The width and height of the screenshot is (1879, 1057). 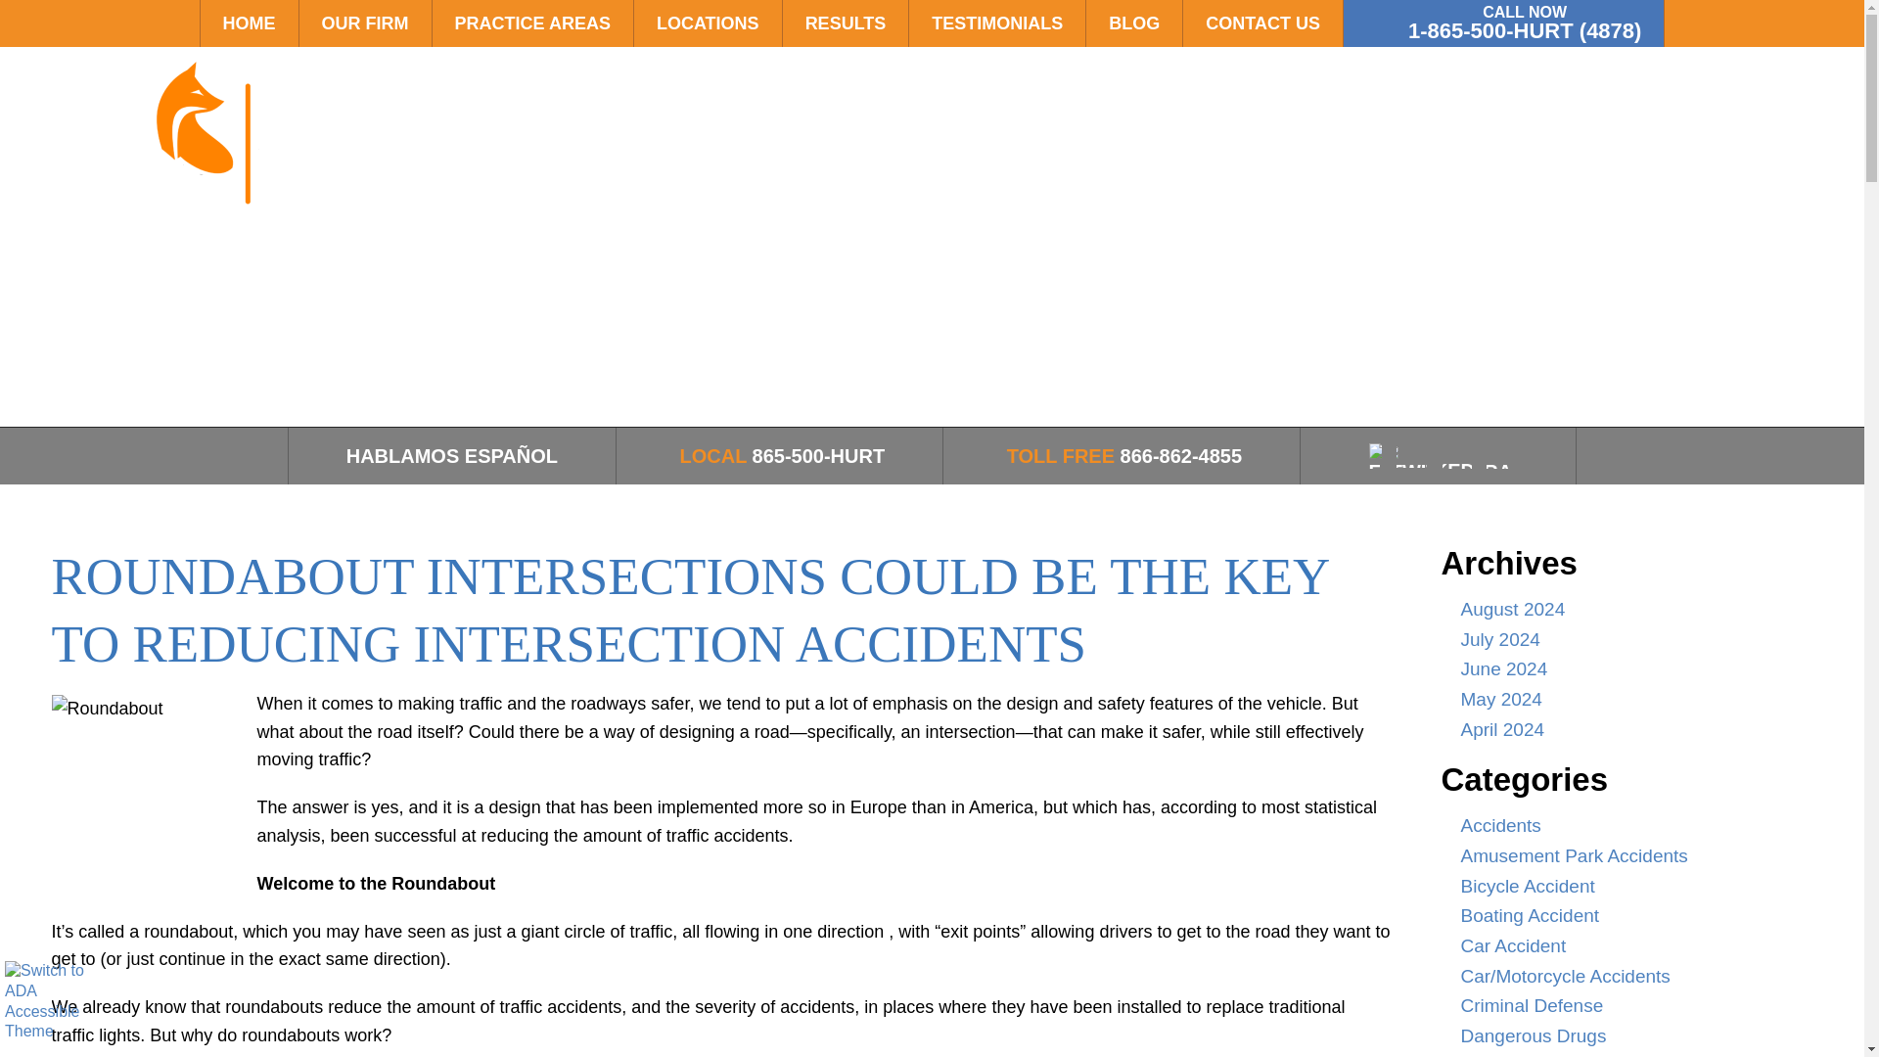 What do you see at coordinates (225, 151) in the screenshot?
I see `Tennessee Personal Injury Lawyer` at bounding box center [225, 151].